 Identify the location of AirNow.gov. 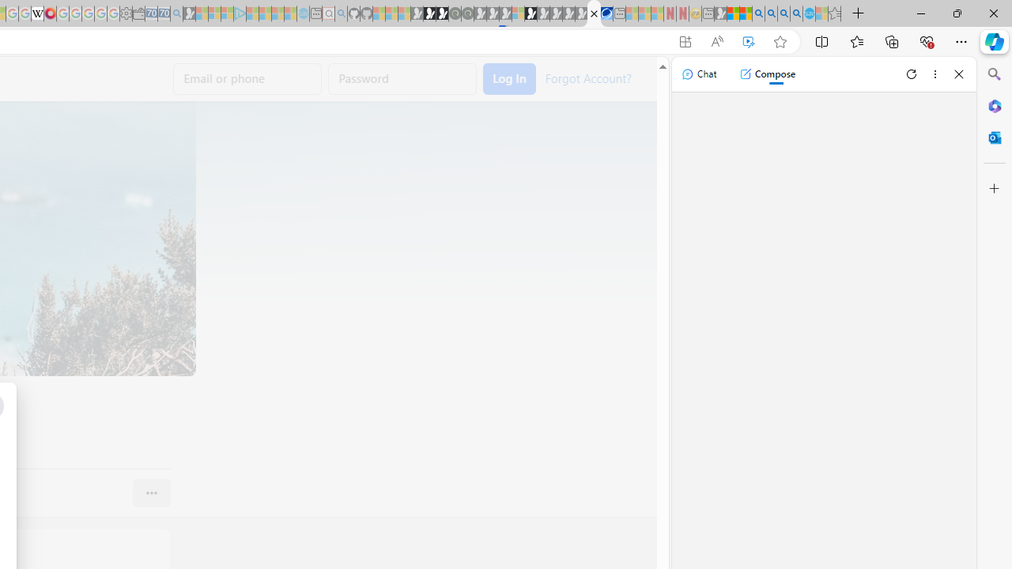
(606, 14).